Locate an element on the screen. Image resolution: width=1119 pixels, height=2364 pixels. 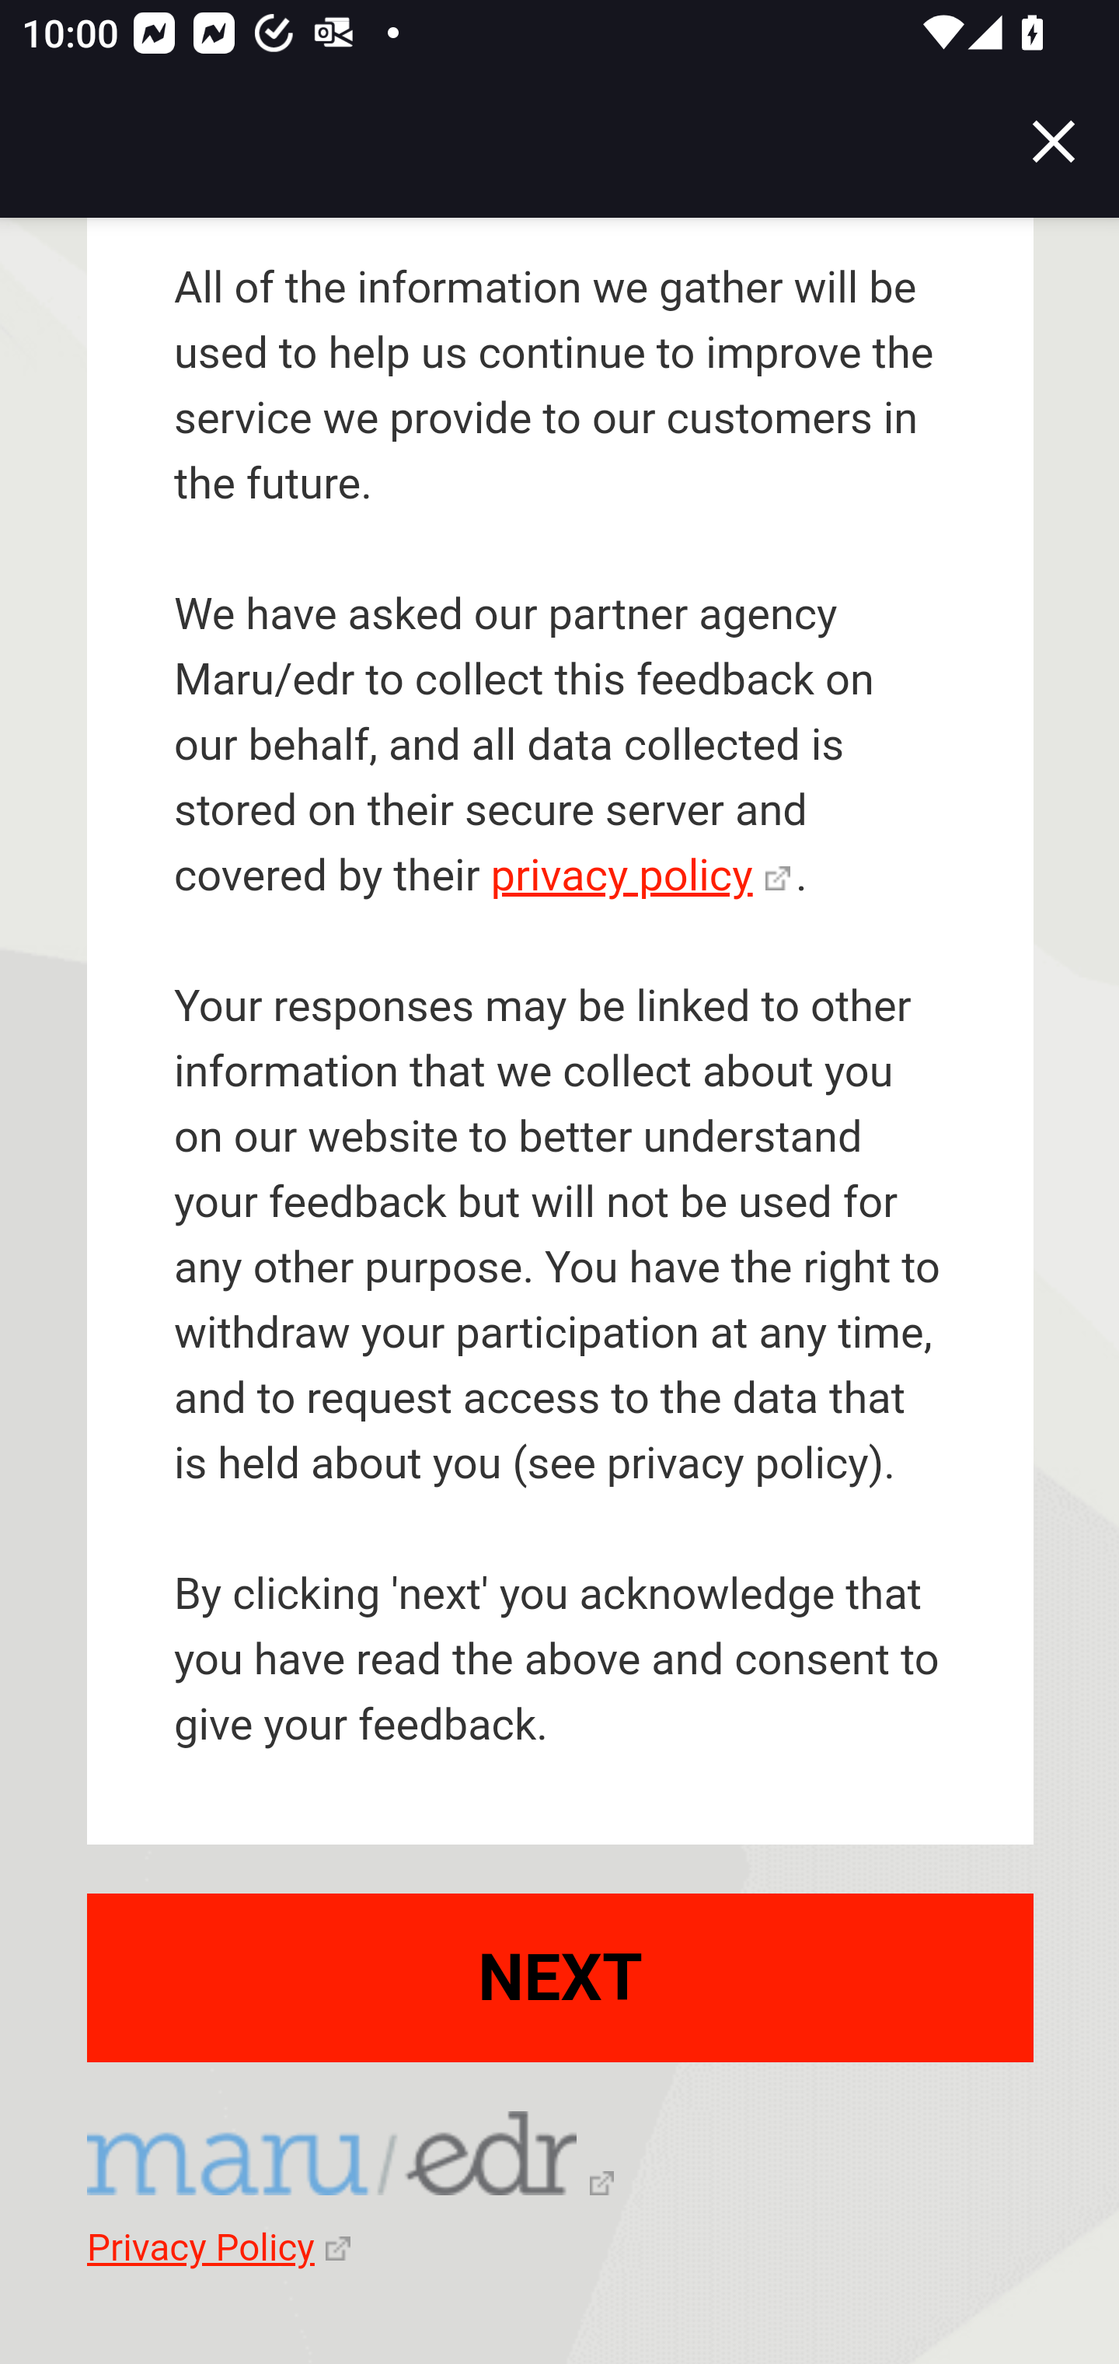
privacy policy  privacy policy    is located at coordinates (640, 878).